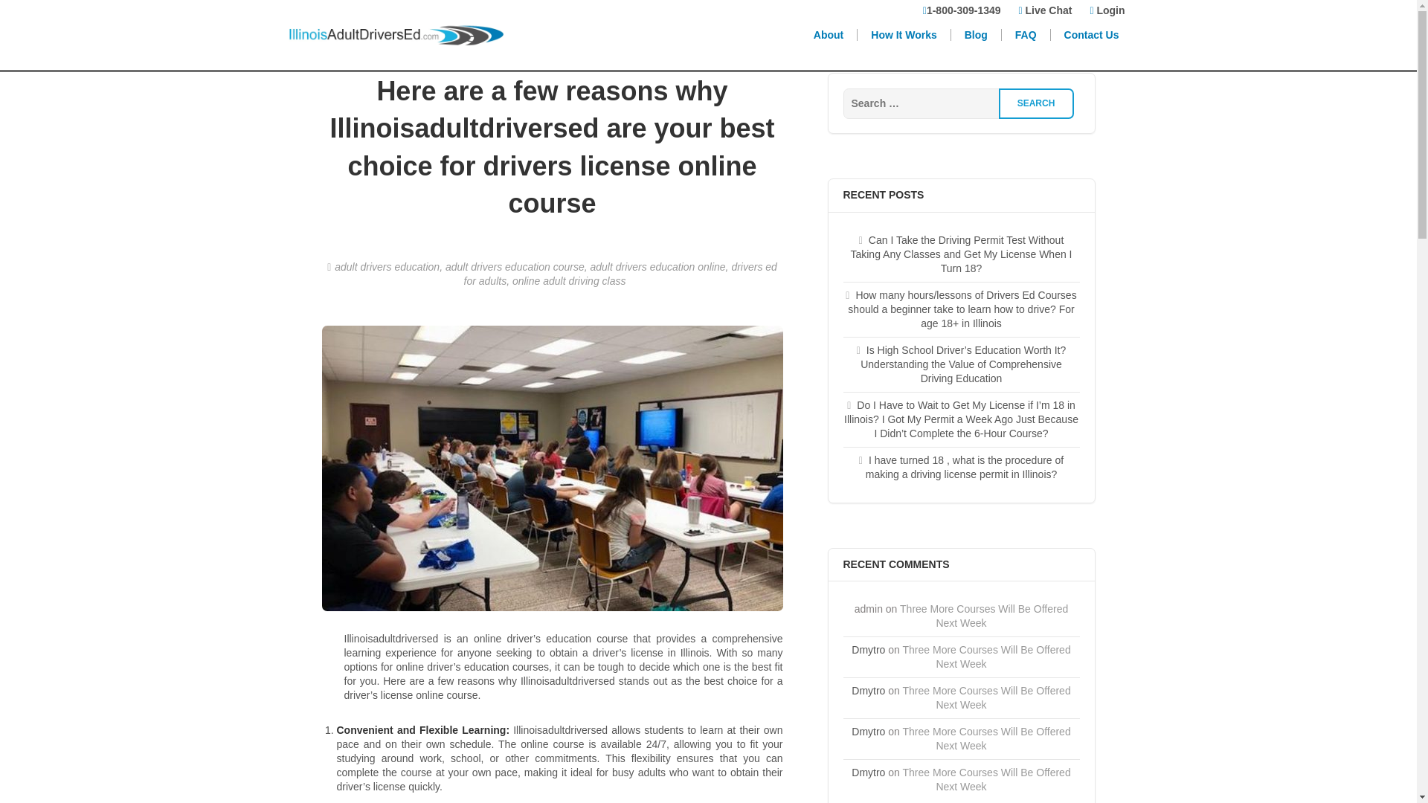  I want to click on Login, so click(1107, 12).